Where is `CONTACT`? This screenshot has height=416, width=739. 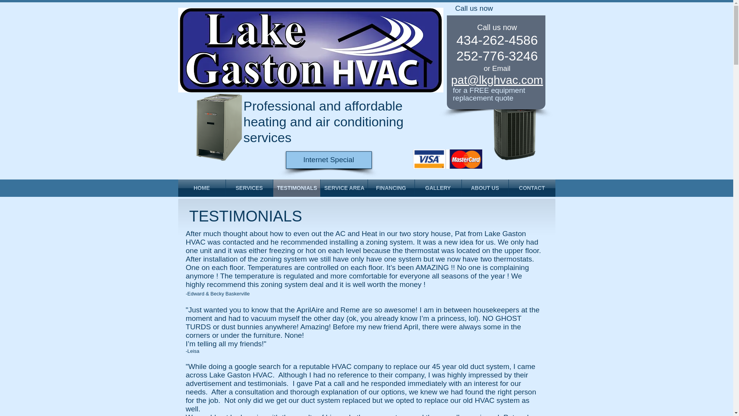 CONTACT is located at coordinates (532, 188).